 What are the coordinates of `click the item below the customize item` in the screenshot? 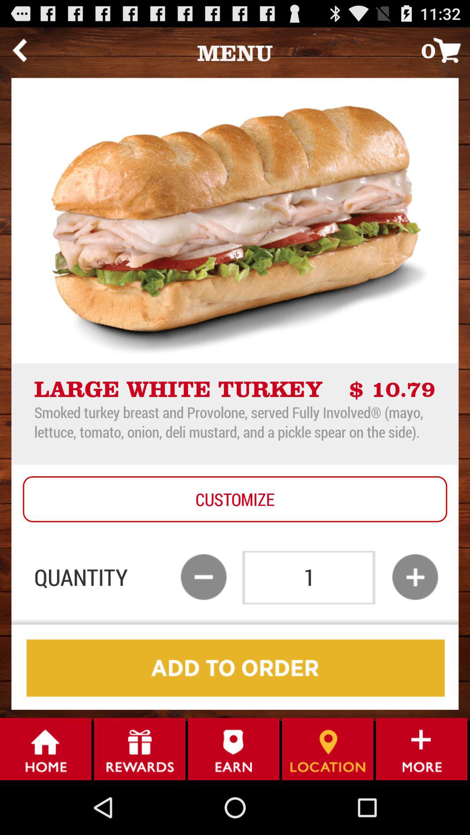 It's located at (204, 577).